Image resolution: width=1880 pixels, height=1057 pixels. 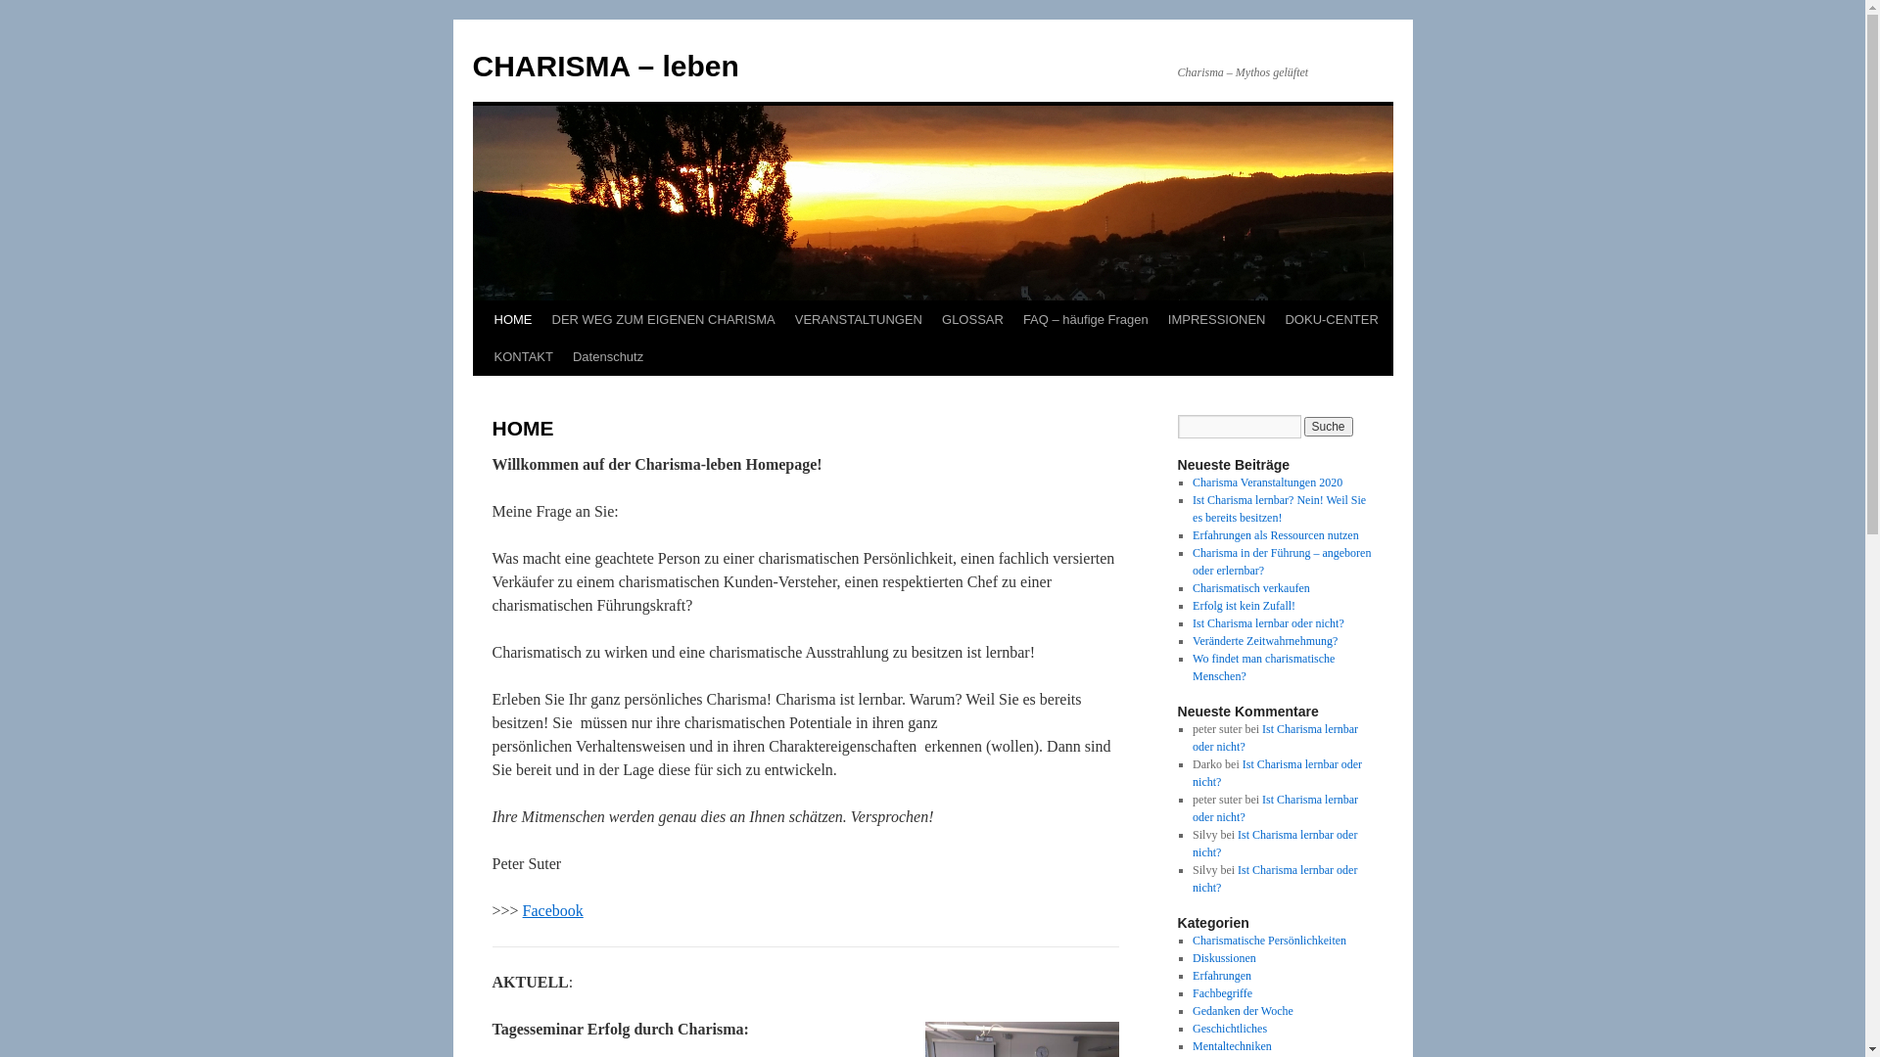 I want to click on Suche, so click(x=1329, y=427).